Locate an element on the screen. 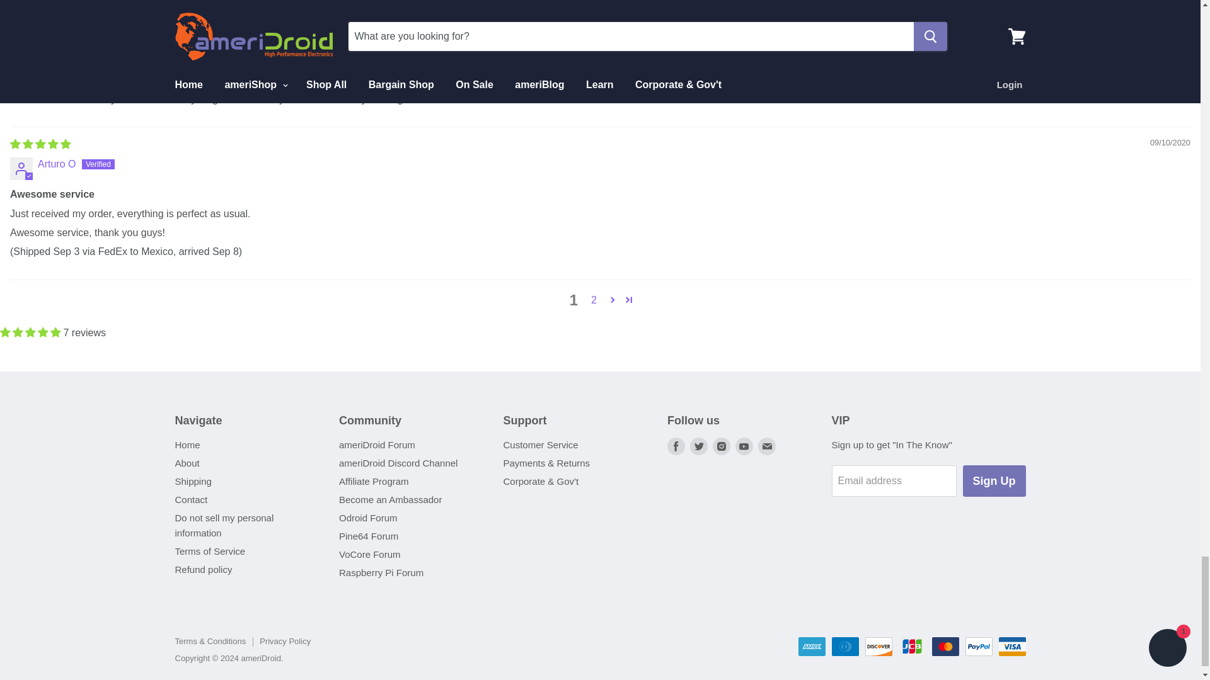  Youtube is located at coordinates (744, 446).